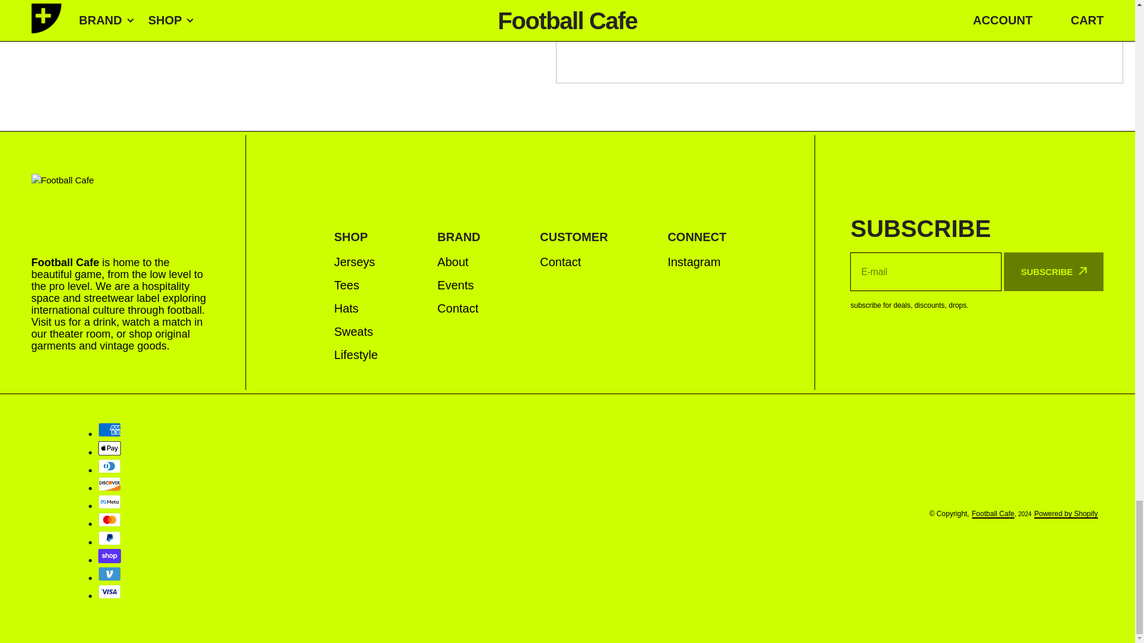 This screenshot has height=643, width=1144. What do you see at coordinates (108, 430) in the screenshot?
I see `American Express` at bounding box center [108, 430].